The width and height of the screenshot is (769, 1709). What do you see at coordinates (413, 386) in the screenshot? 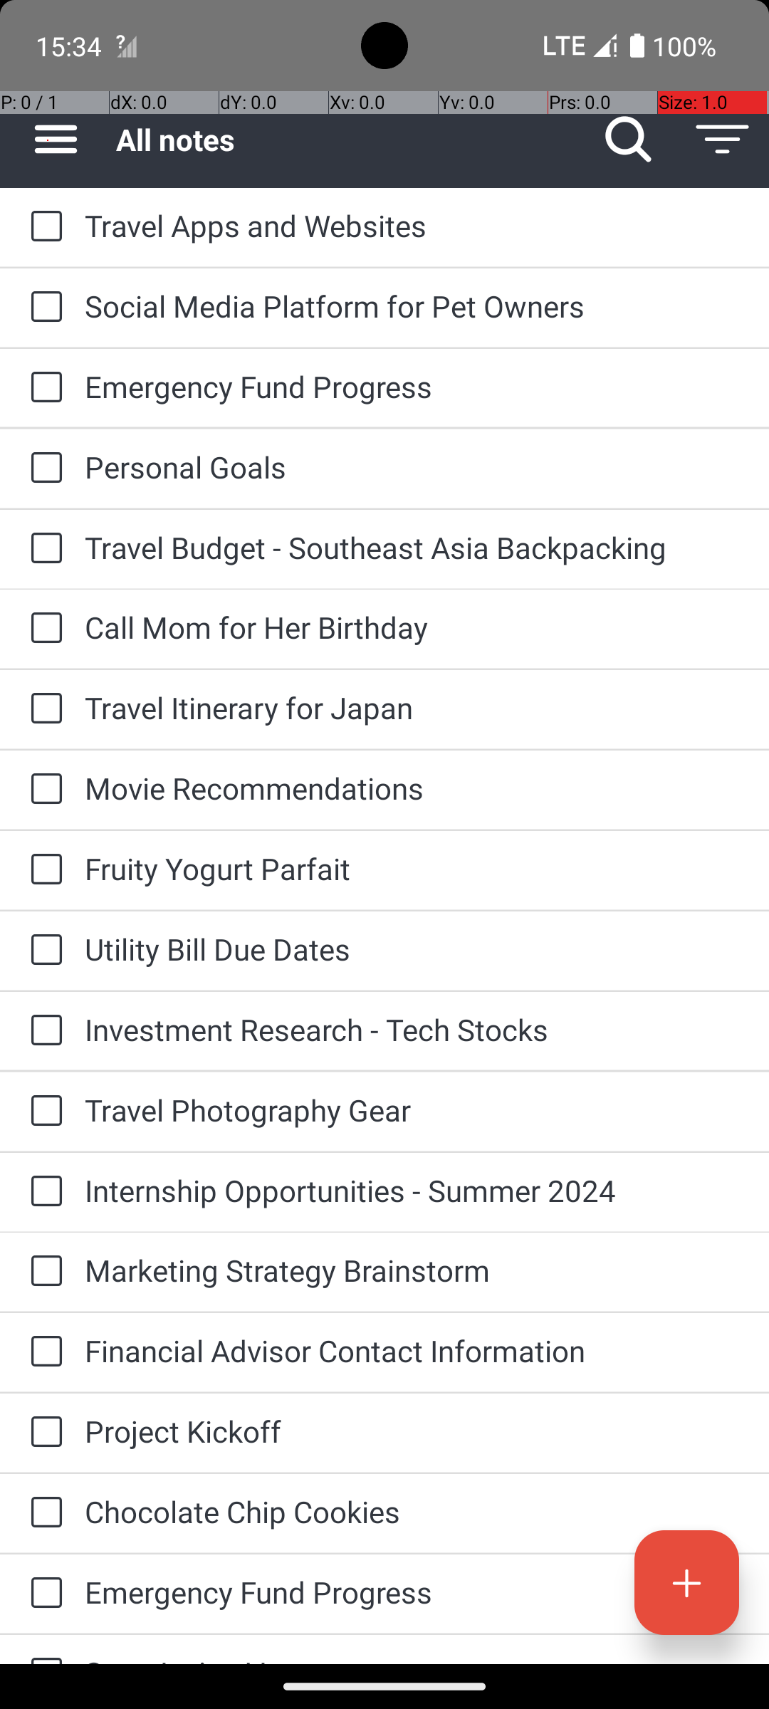
I see `Emergency Fund Progress` at bounding box center [413, 386].